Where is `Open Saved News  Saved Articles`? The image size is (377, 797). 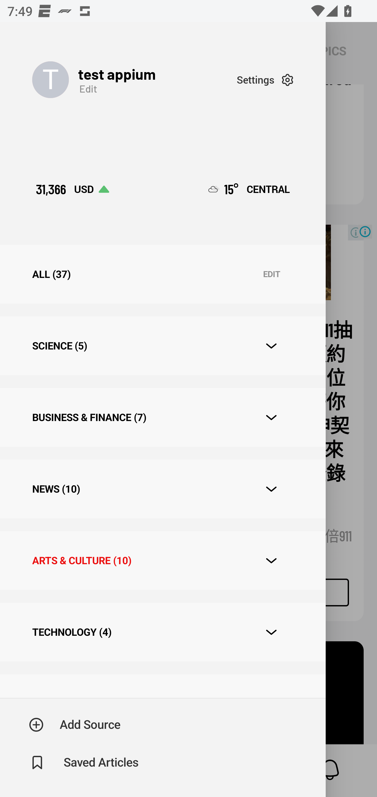
Open Saved News  Saved Articles is located at coordinates (84, 763).